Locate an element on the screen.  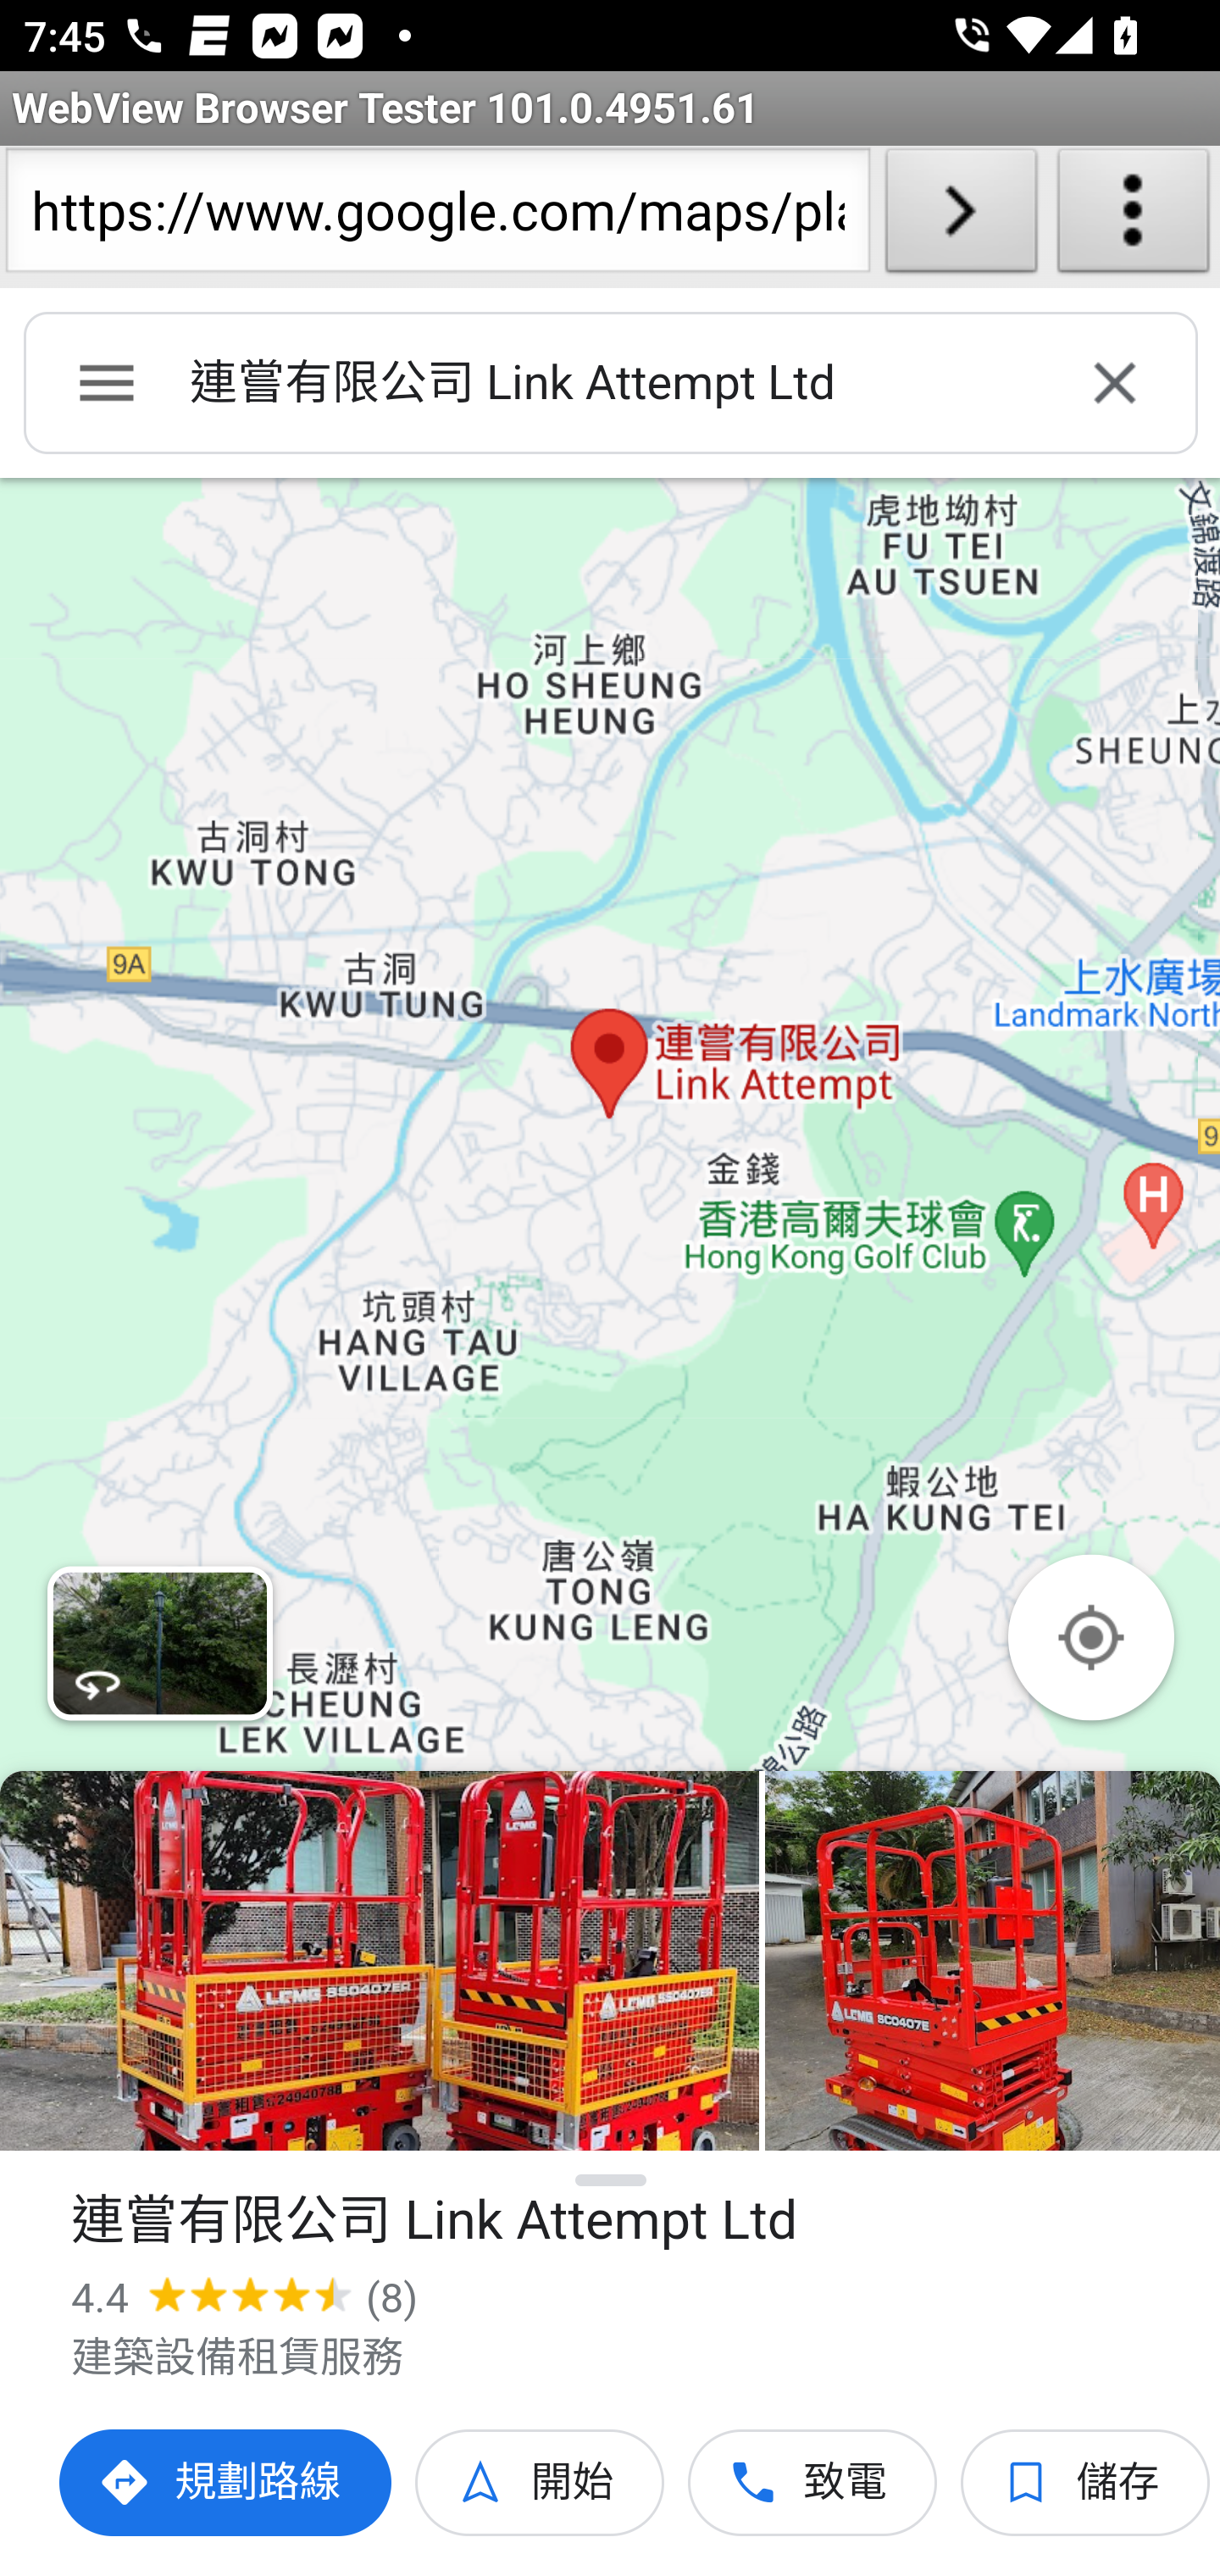
前往連嘗有限公司 Link Attempt Ltd的路線 is located at coordinates (227, 2483).